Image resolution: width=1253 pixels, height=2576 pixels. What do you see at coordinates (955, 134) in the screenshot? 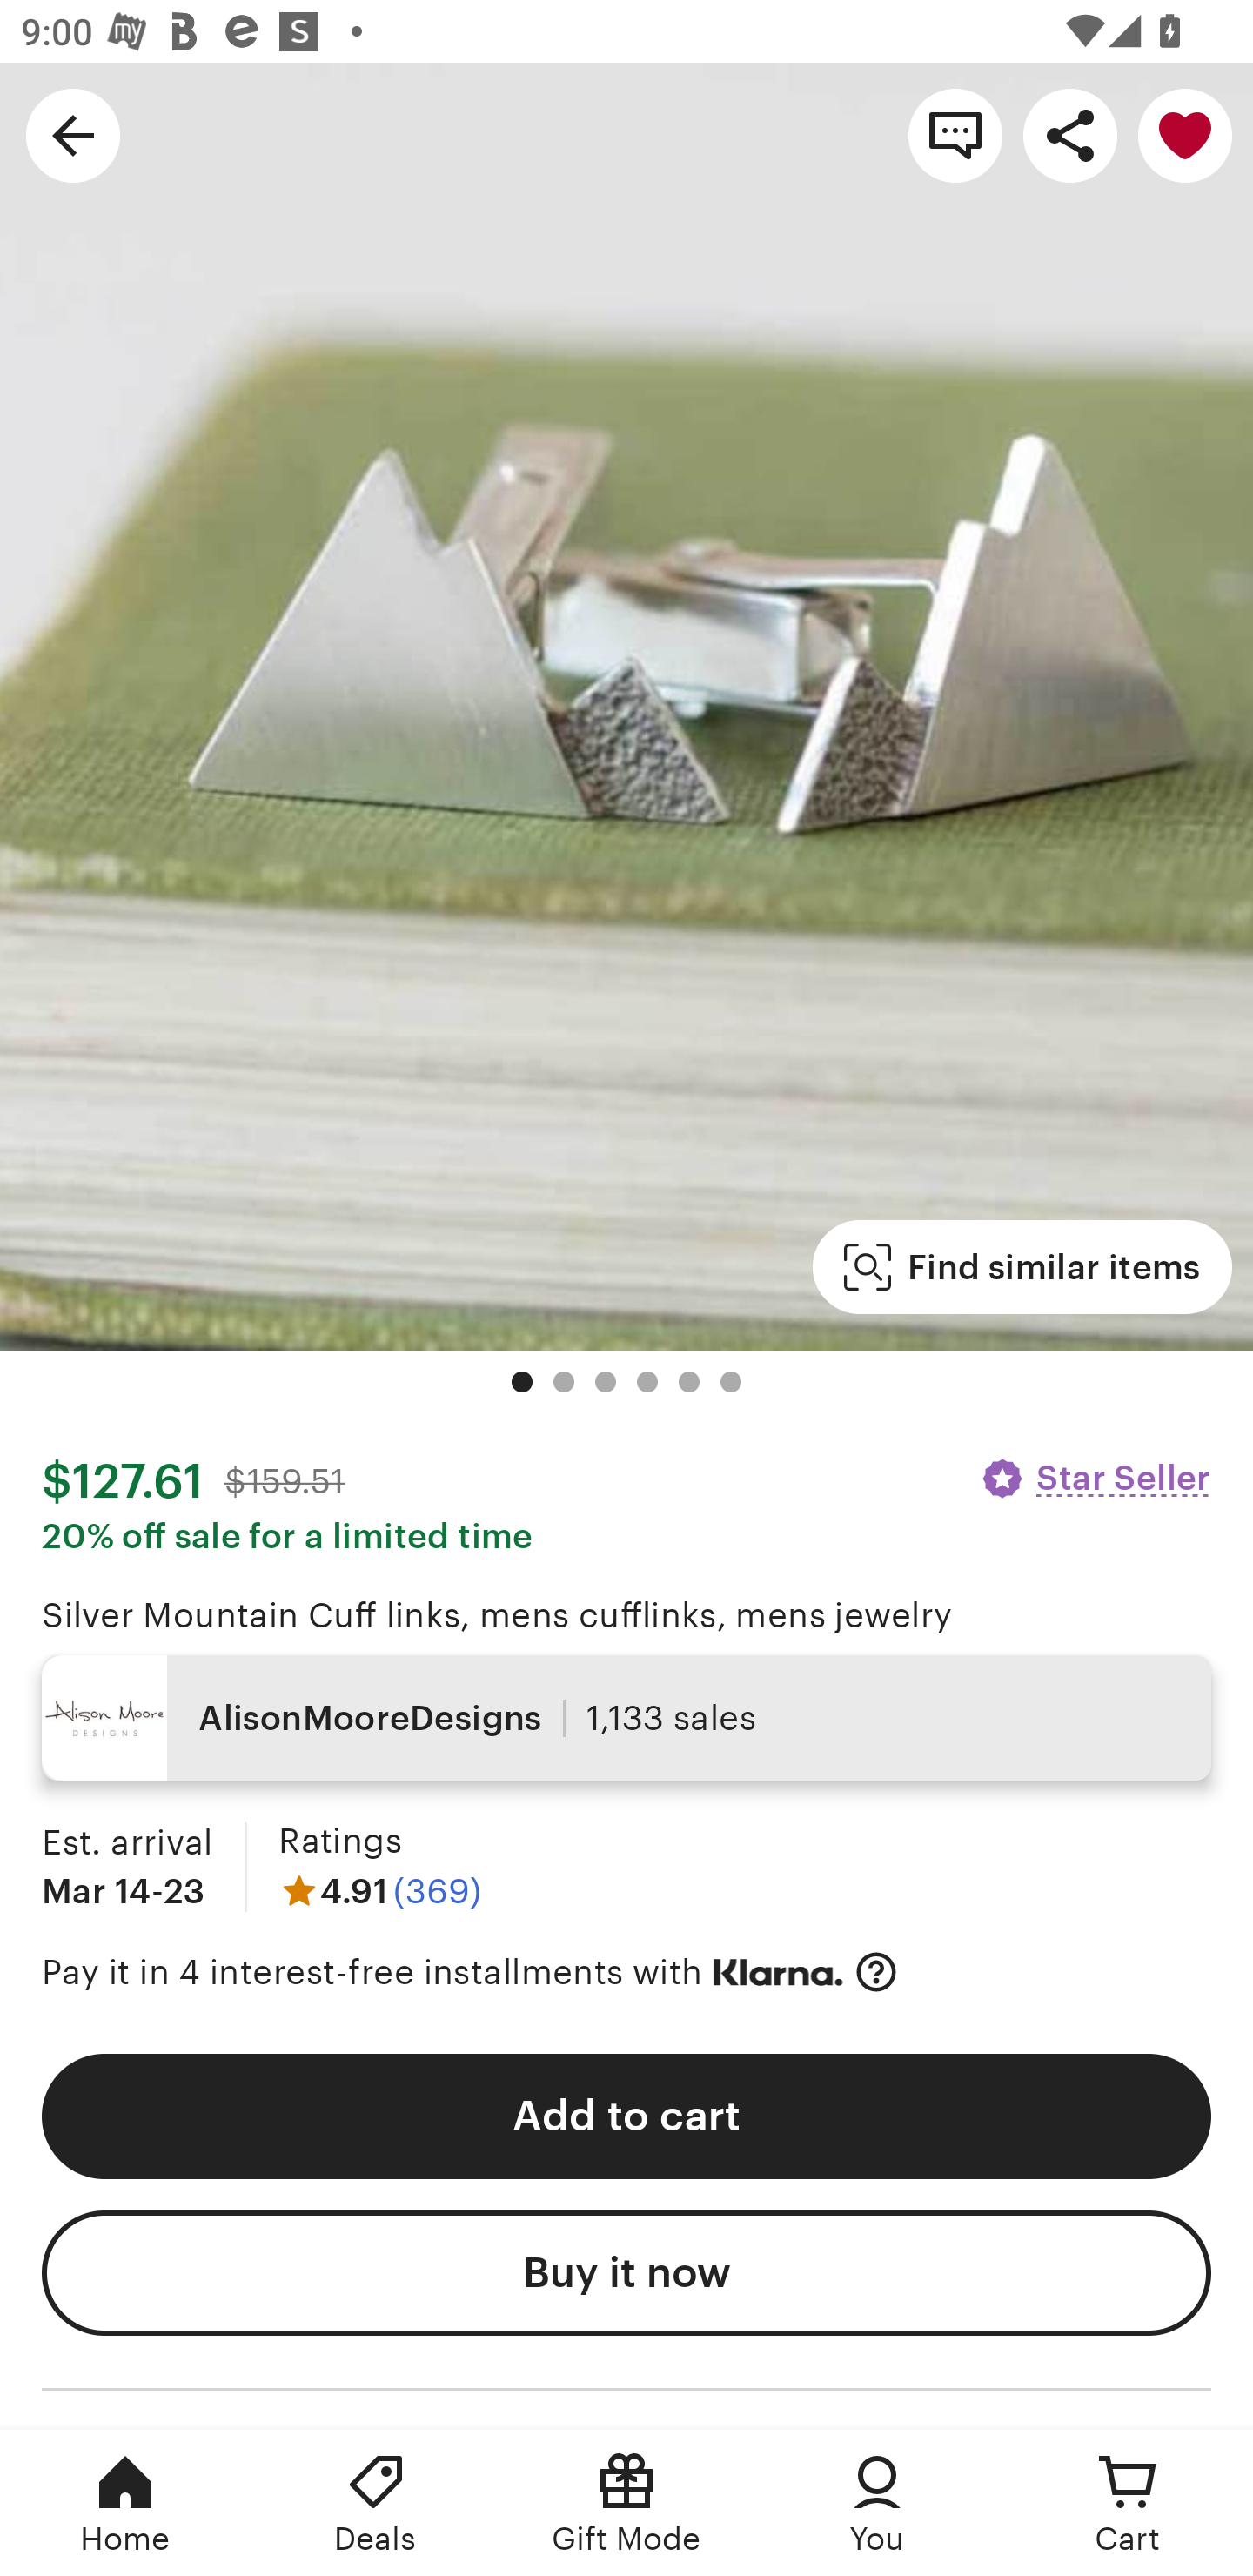
I see `Contact shop` at bounding box center [955, 134].